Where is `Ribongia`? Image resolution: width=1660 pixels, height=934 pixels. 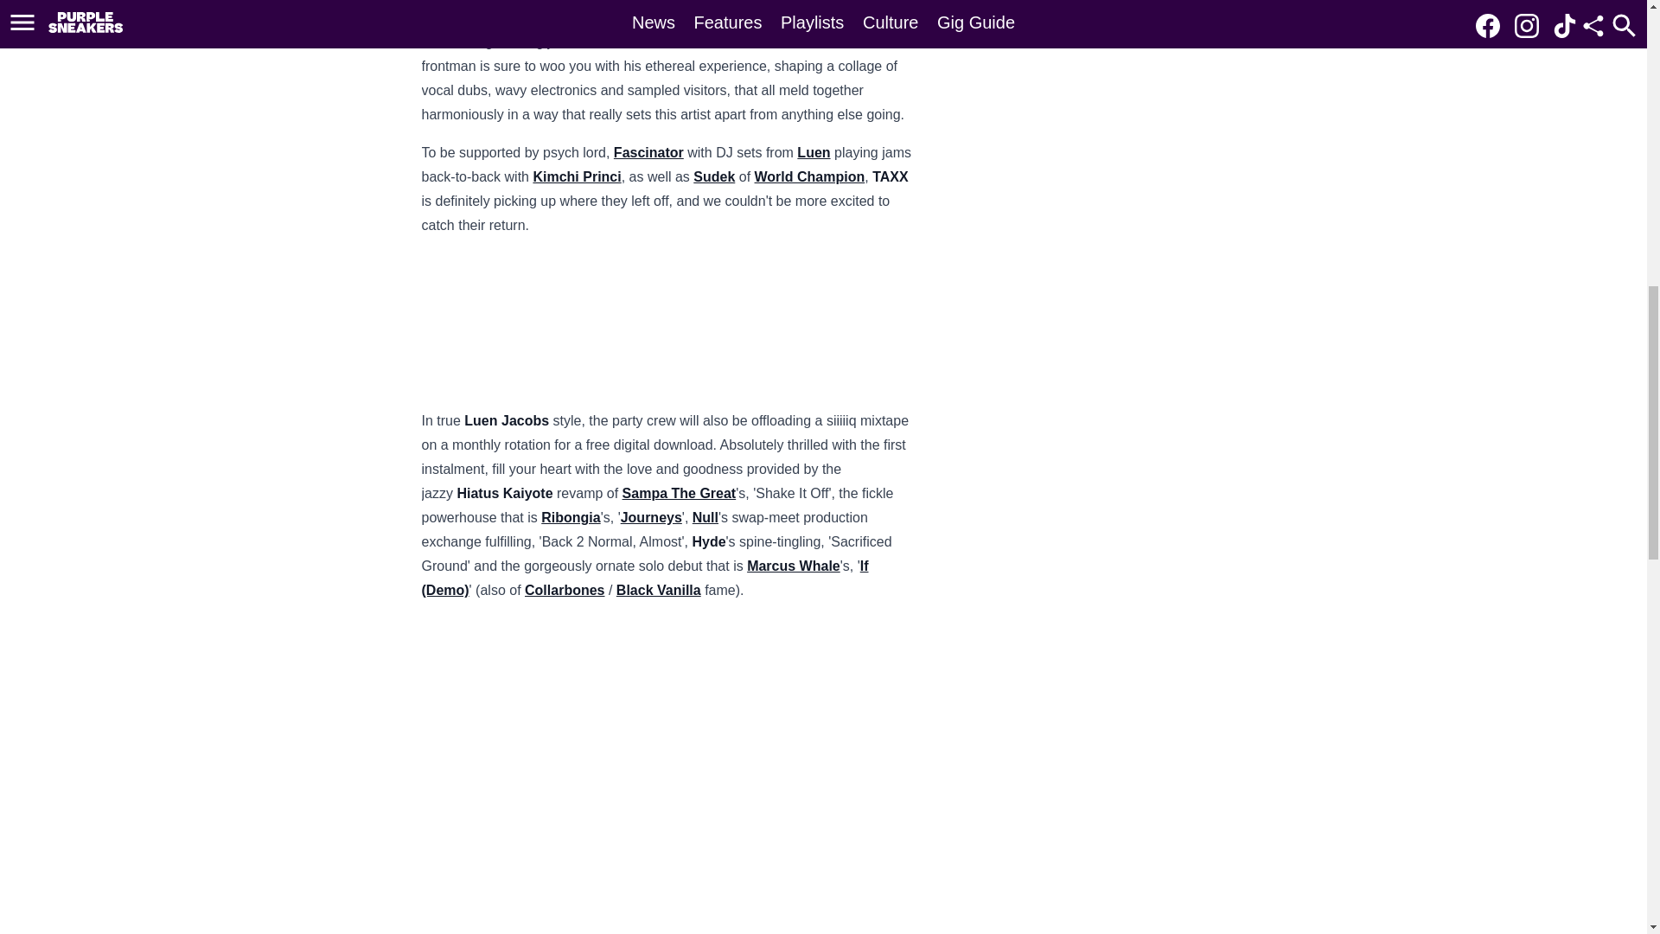 Ribongia is located at coordinates (570, 517).